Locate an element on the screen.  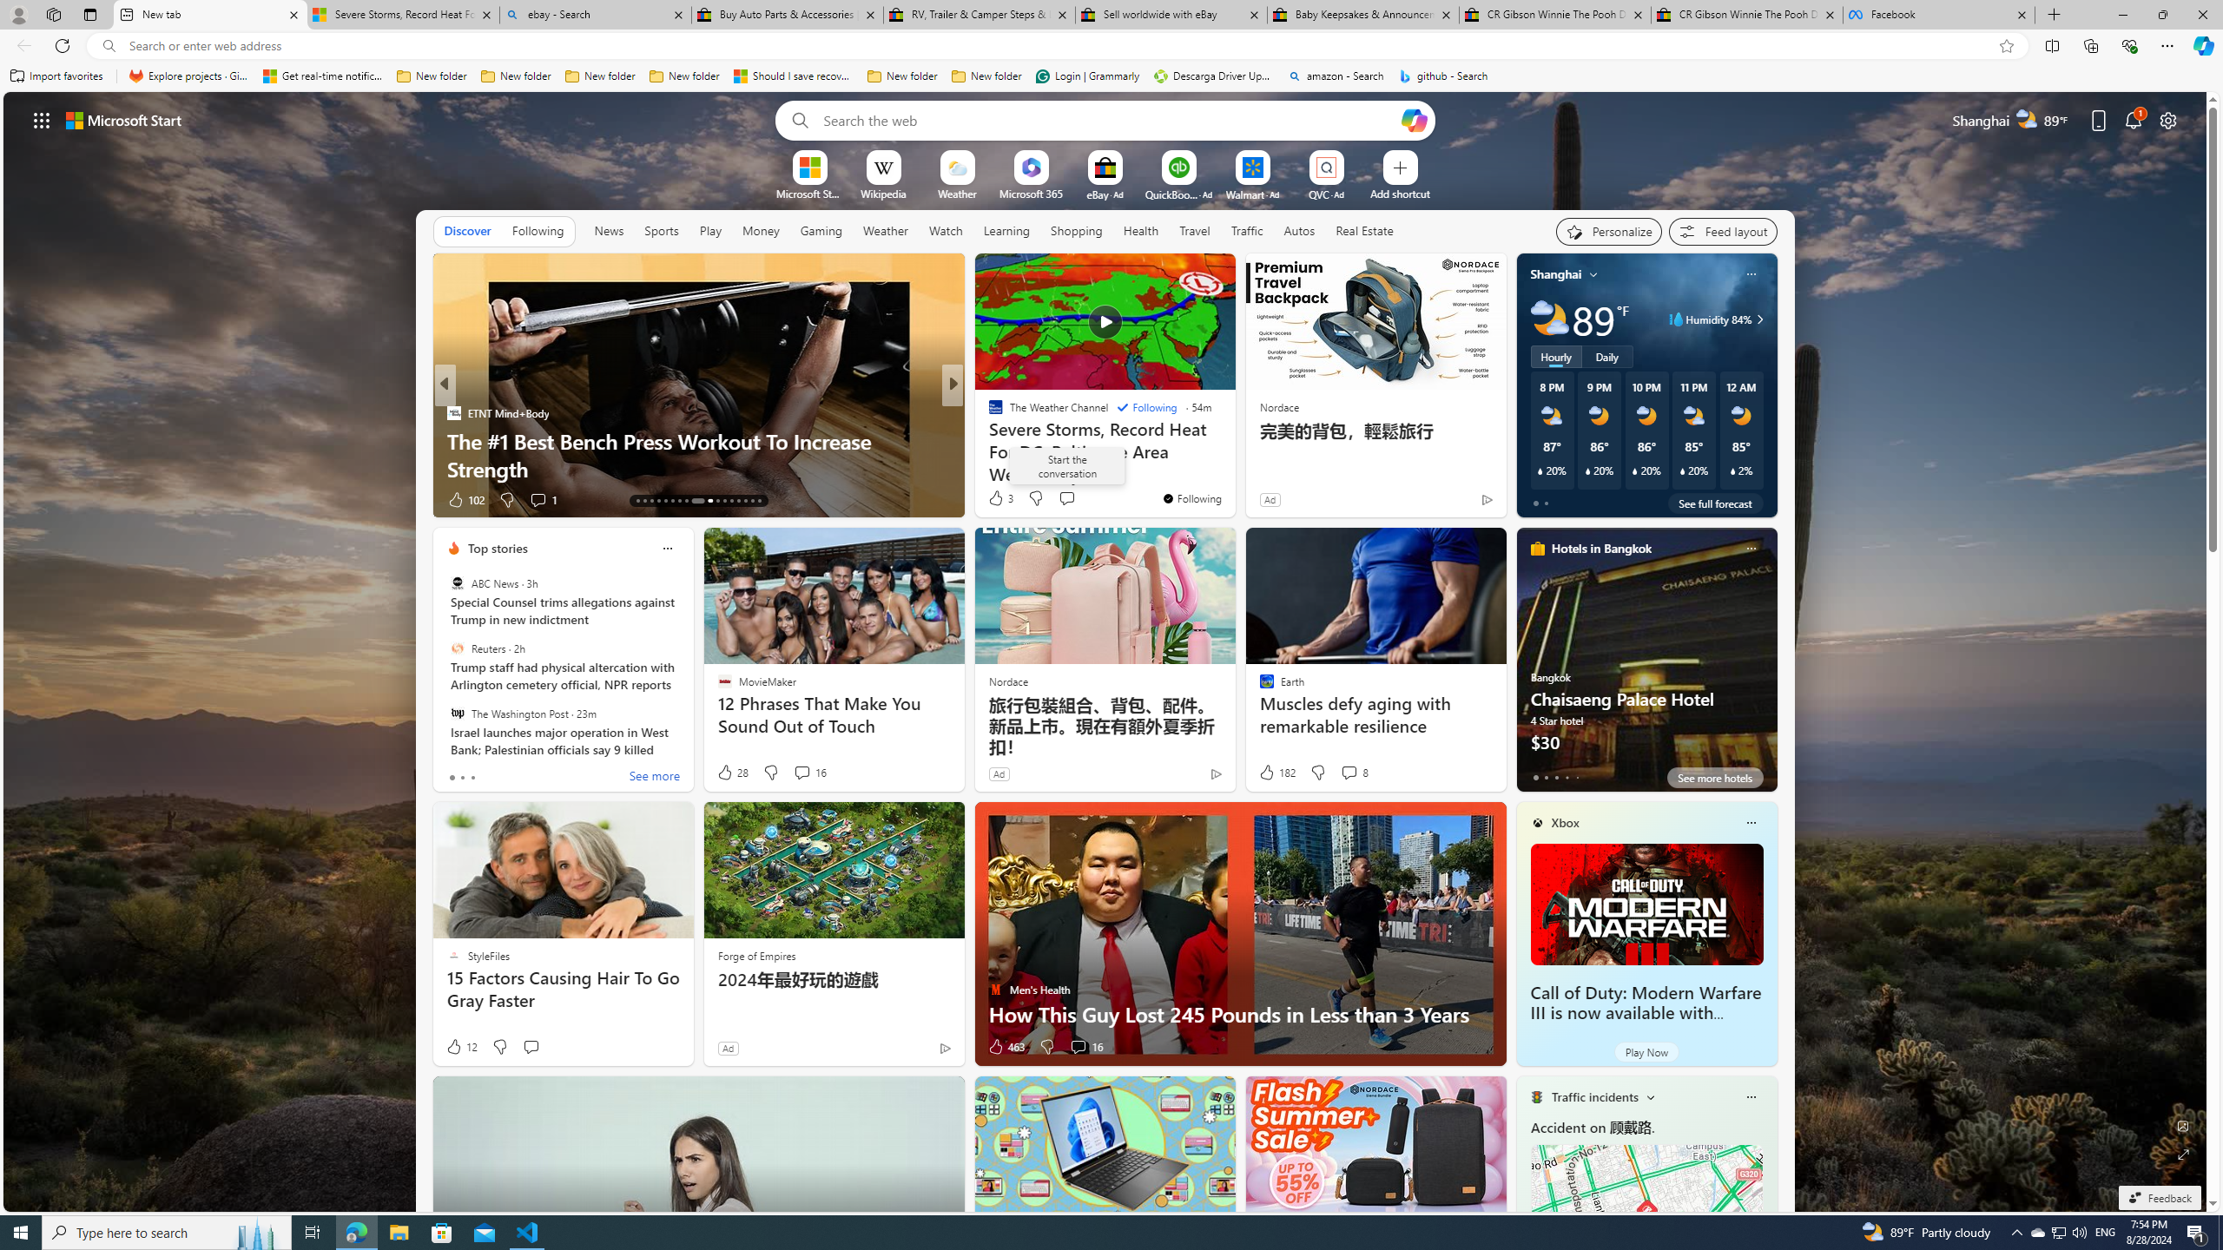
182 Like is located at coordinates (1276, 773).